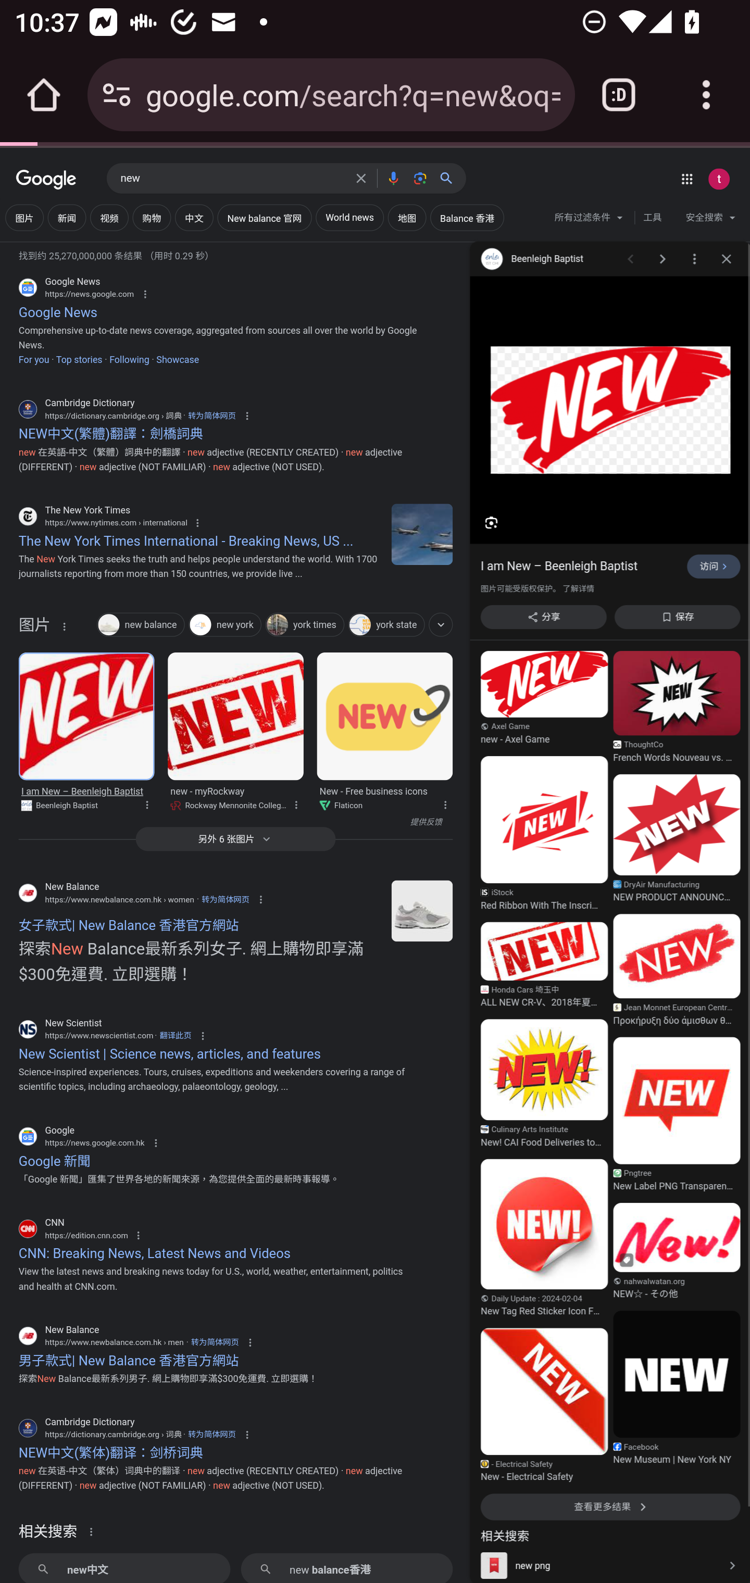 The height and width of the screenshot is (1583, 750). I want to click on 搜索, so click(451, 178).